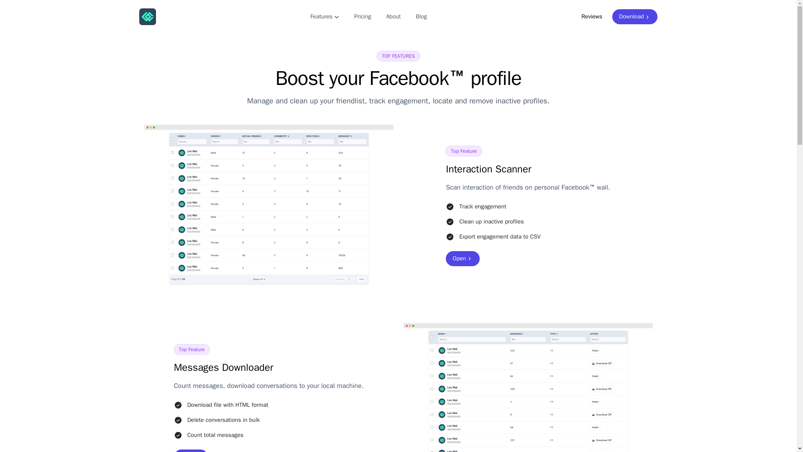 The width and height of the screenshot is (803, 452). I want to click on Features, so click(325, 17).